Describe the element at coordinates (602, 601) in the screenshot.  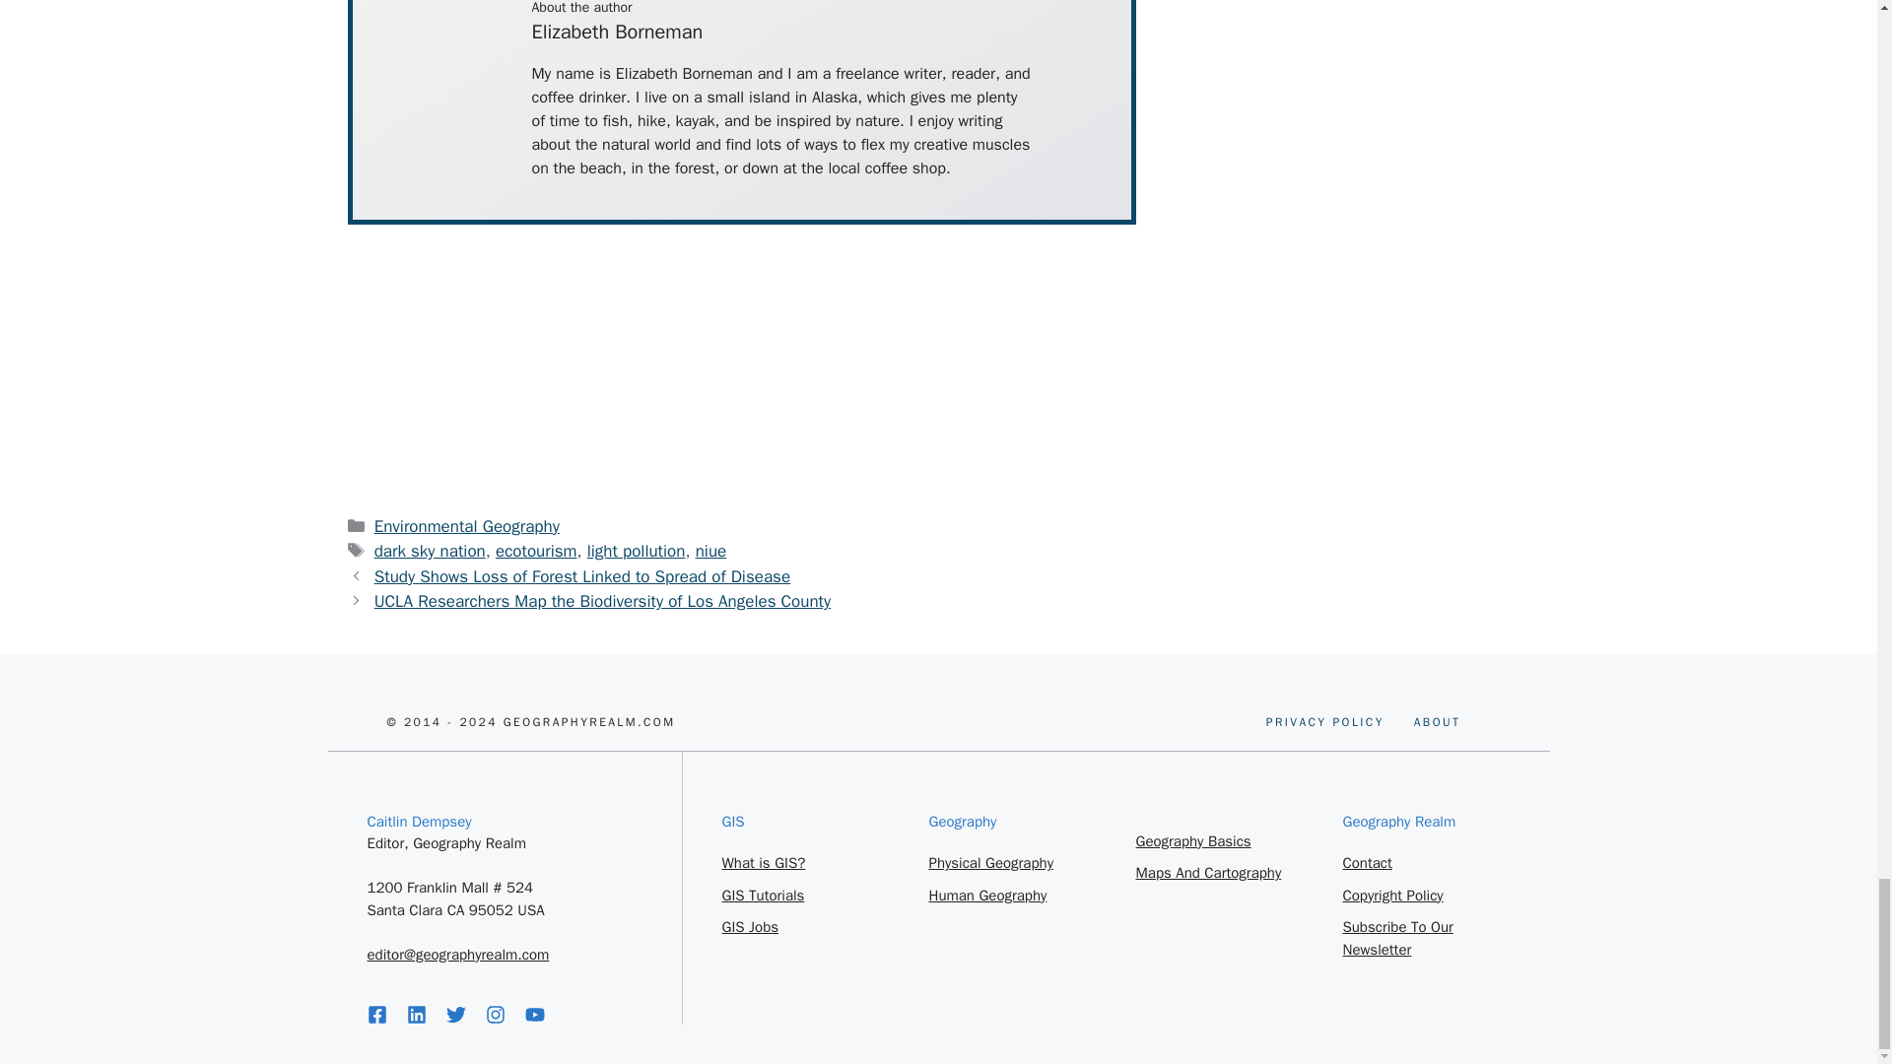
I see `ecotourism` at that location.